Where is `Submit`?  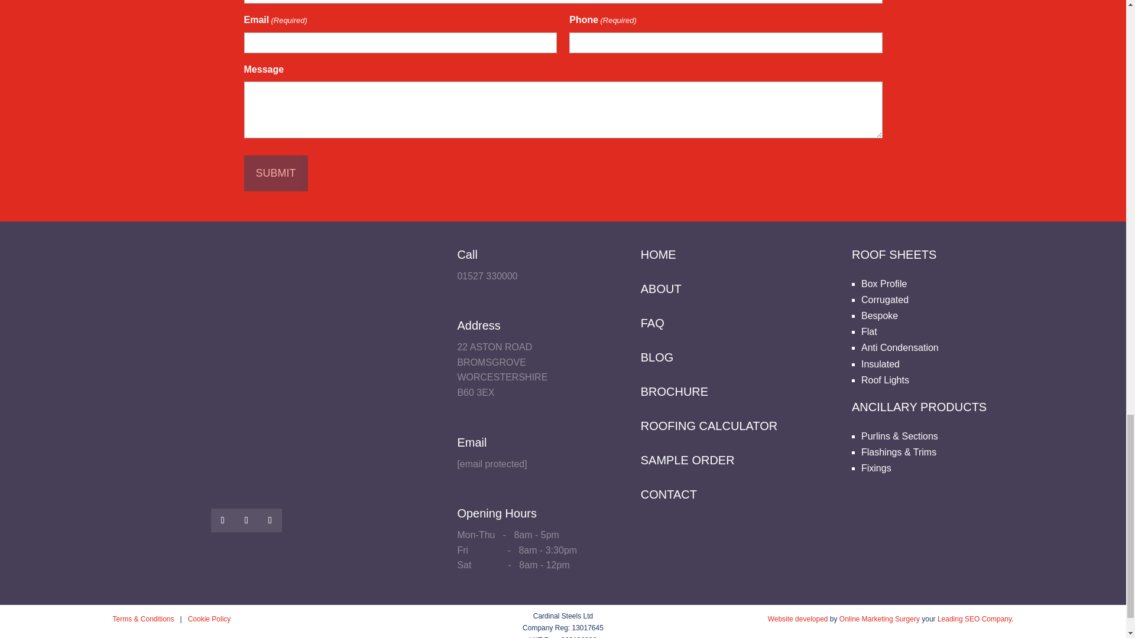
Submit is located at coordinates (275, 174).